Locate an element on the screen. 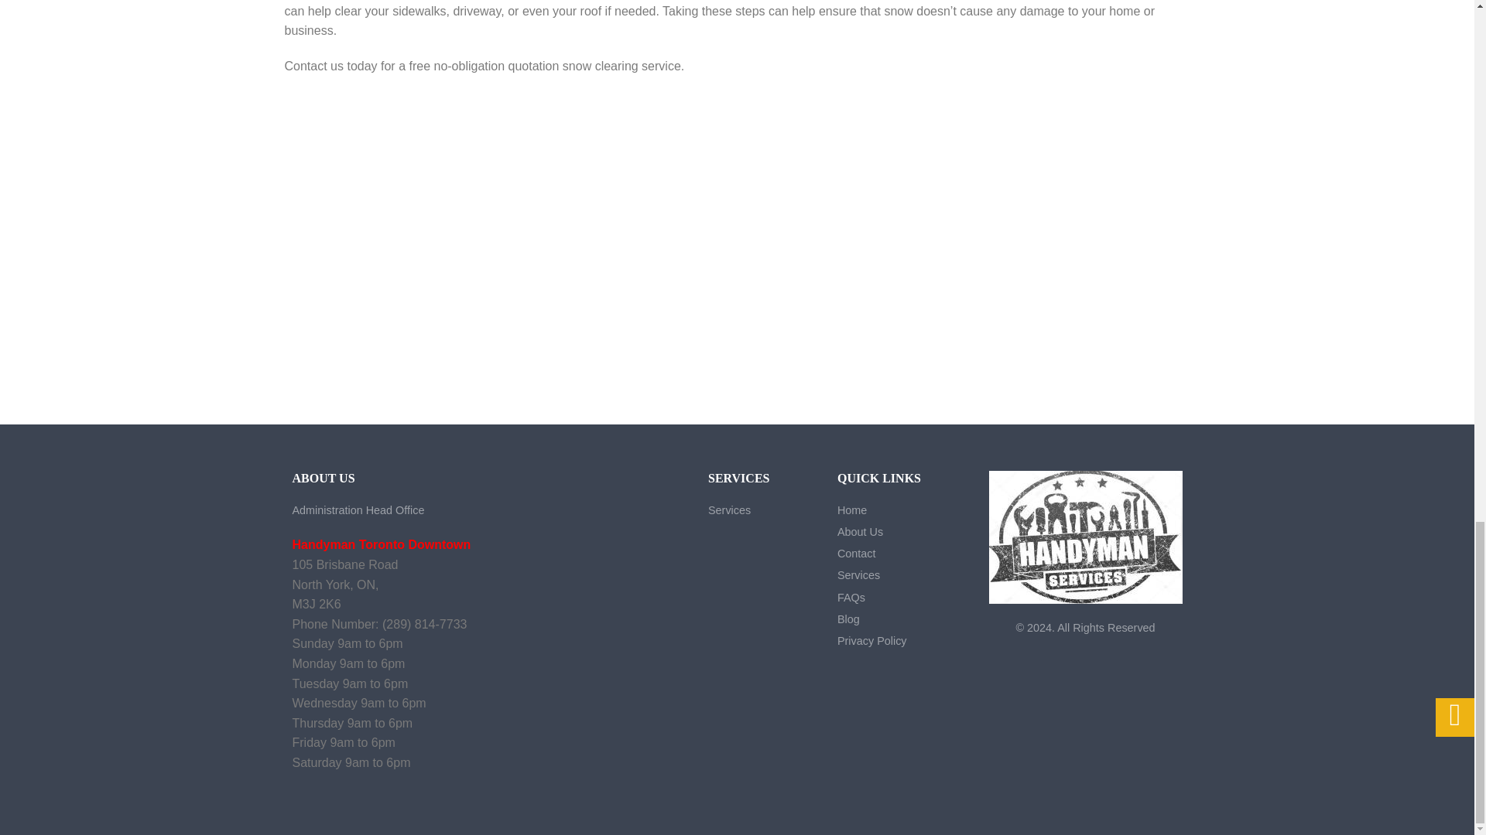 The image size is (1486, 835). Contact is located at coordinates (857, 554).